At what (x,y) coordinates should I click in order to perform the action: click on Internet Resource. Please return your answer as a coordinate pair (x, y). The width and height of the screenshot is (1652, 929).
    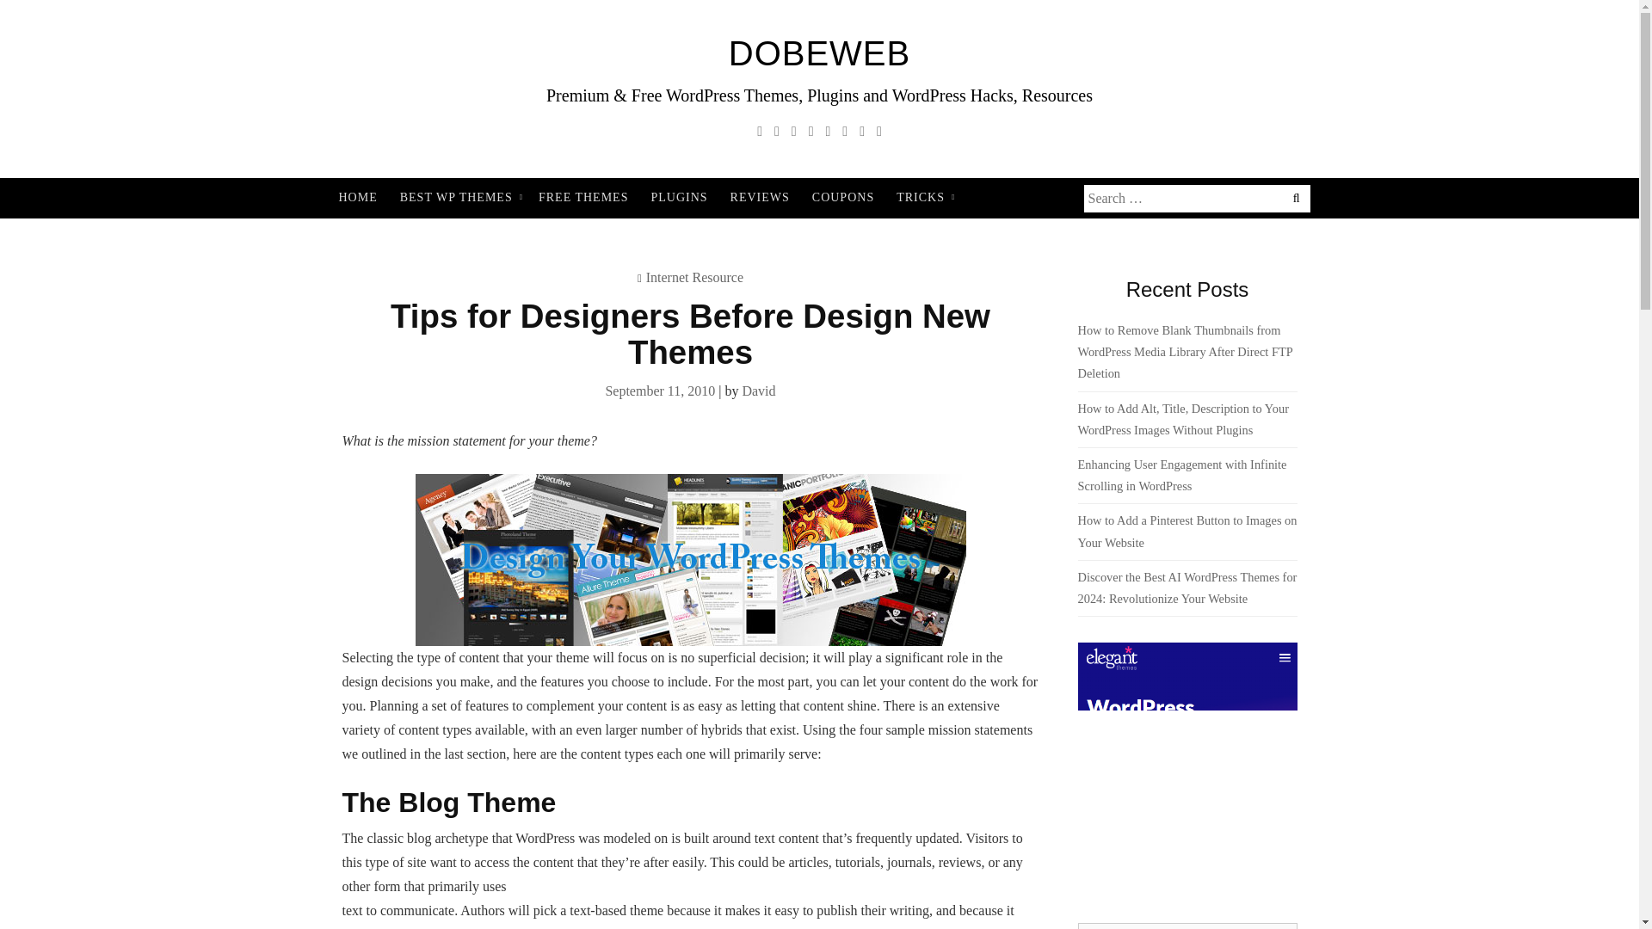
    Looking at the image, I should click on (694, 277).